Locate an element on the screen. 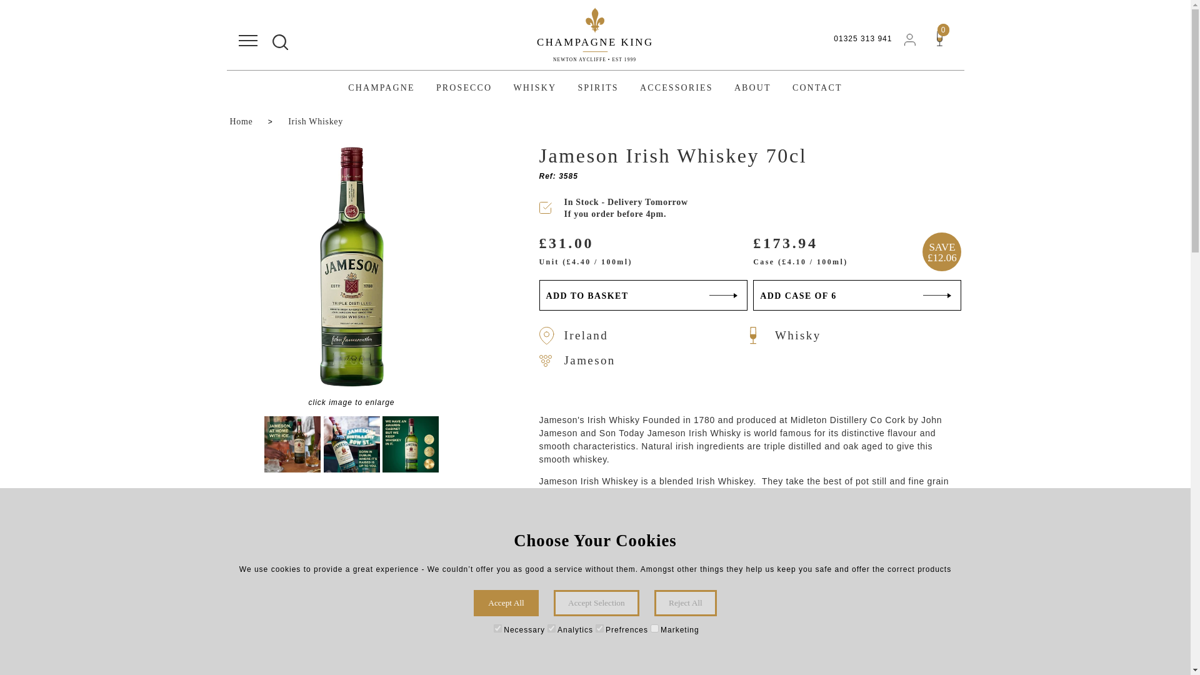 The width and height of the screenshot is (1200, 675). Reject All is located at coordinates (685, 602).